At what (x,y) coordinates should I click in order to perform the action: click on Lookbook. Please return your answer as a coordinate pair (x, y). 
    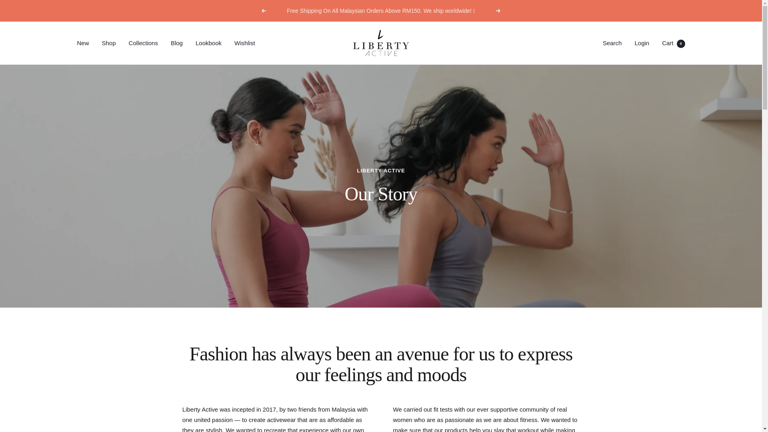
    Looking at the image, I should click on (176, 43).